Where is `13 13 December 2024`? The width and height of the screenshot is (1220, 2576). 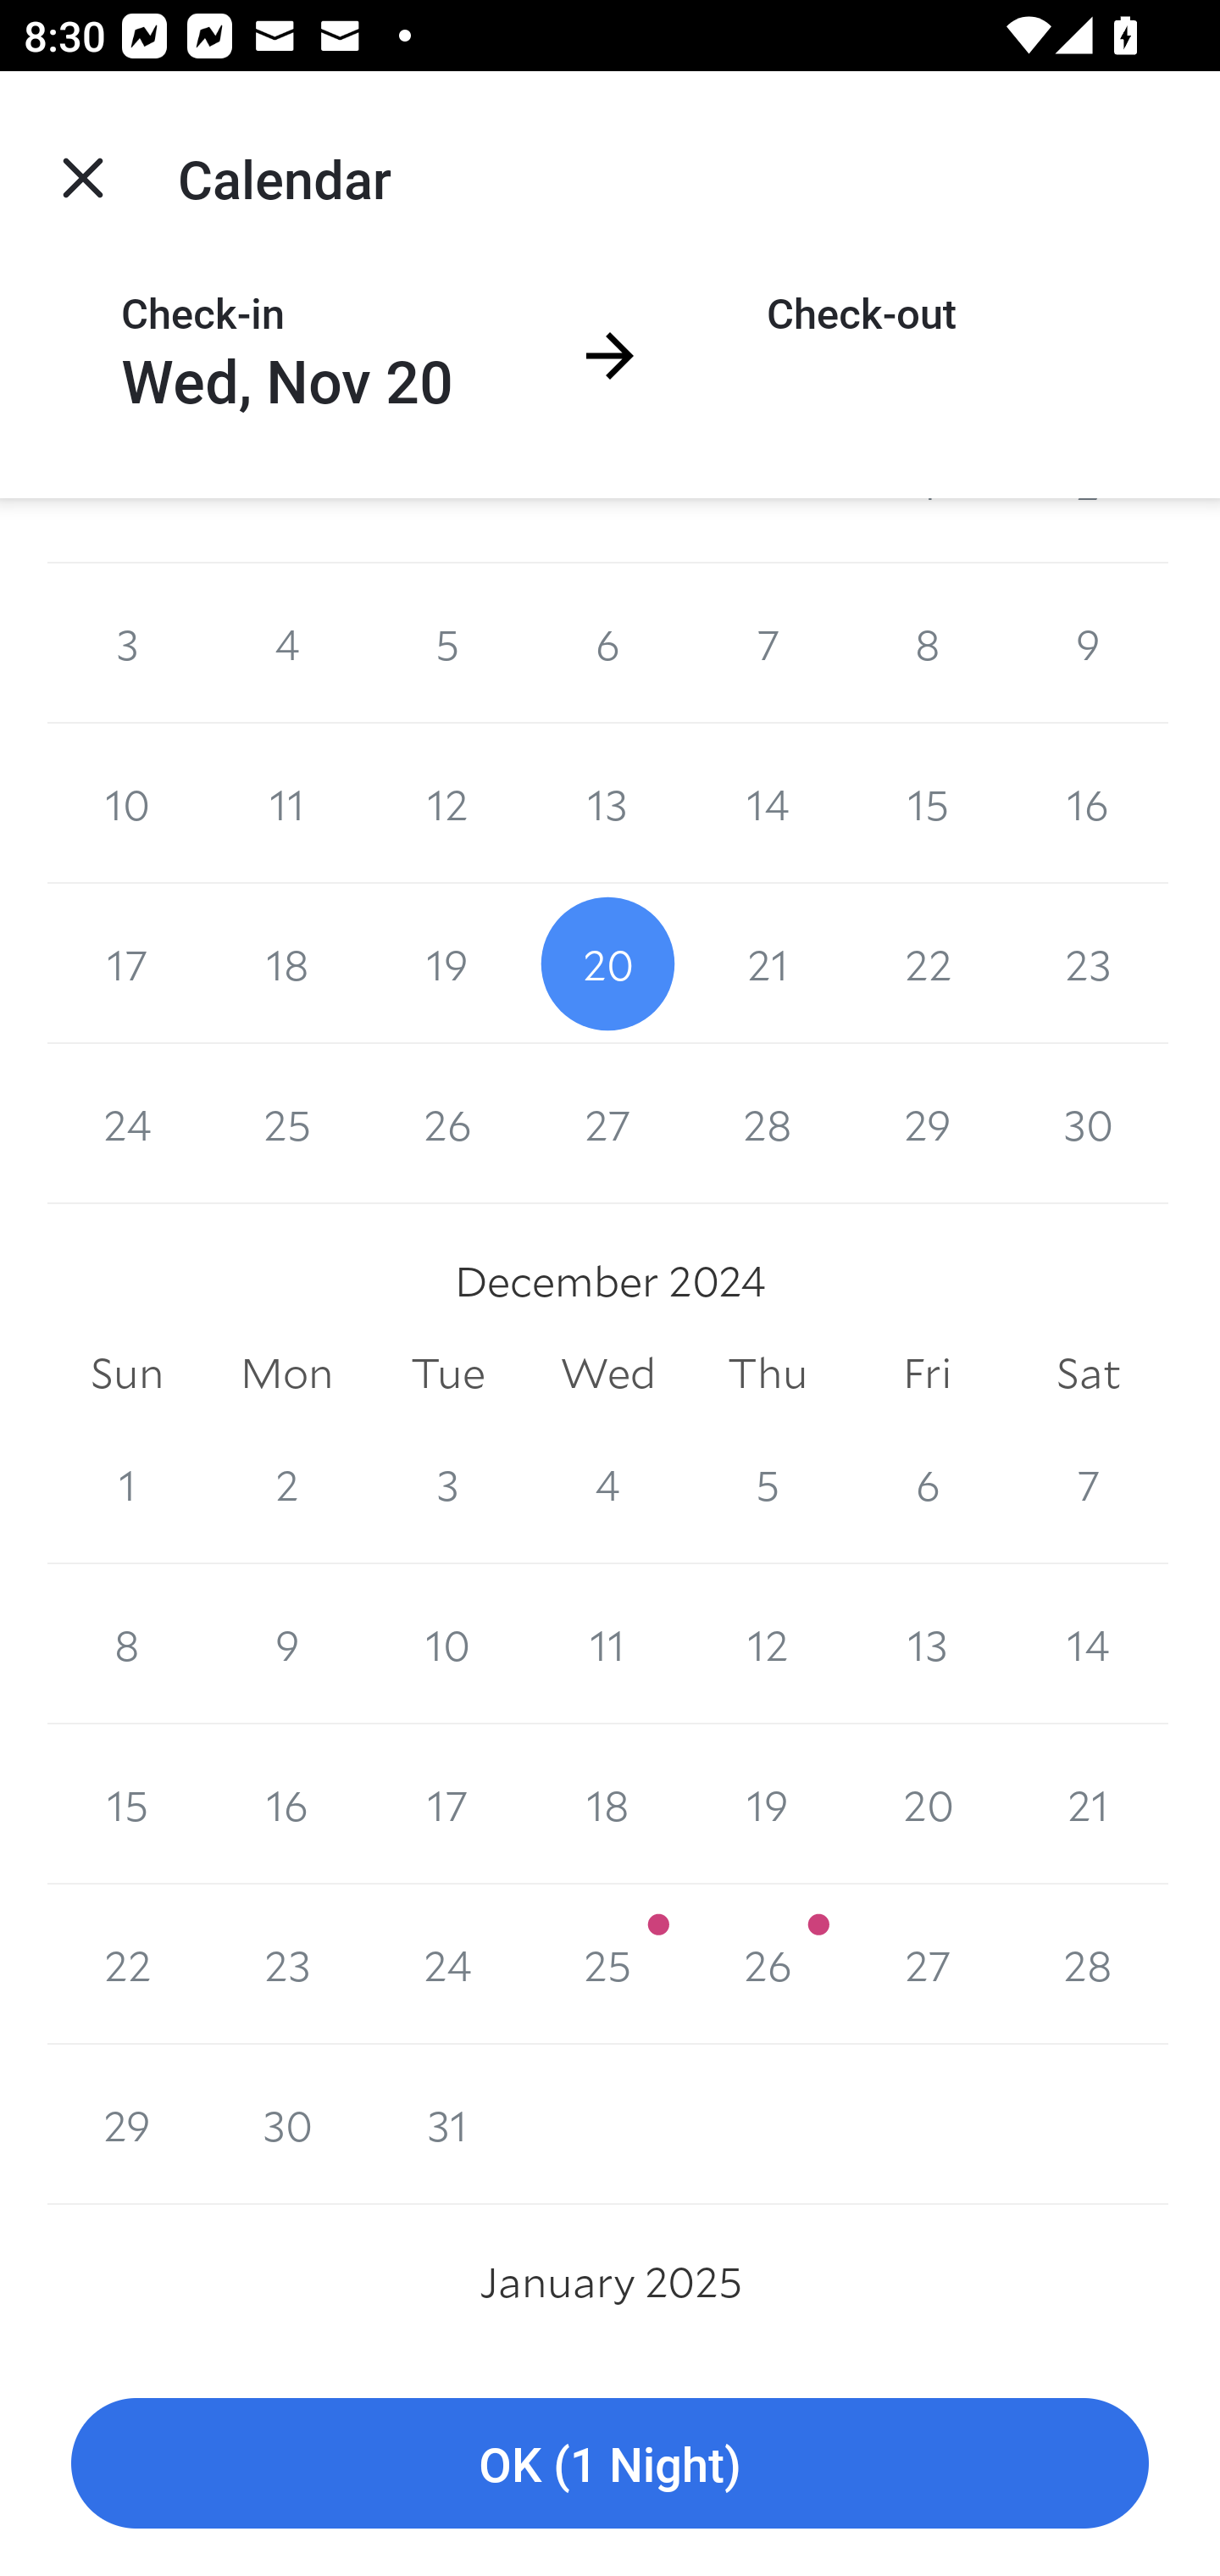
13 13 December 2024 is located at coordinates (927, 1643).